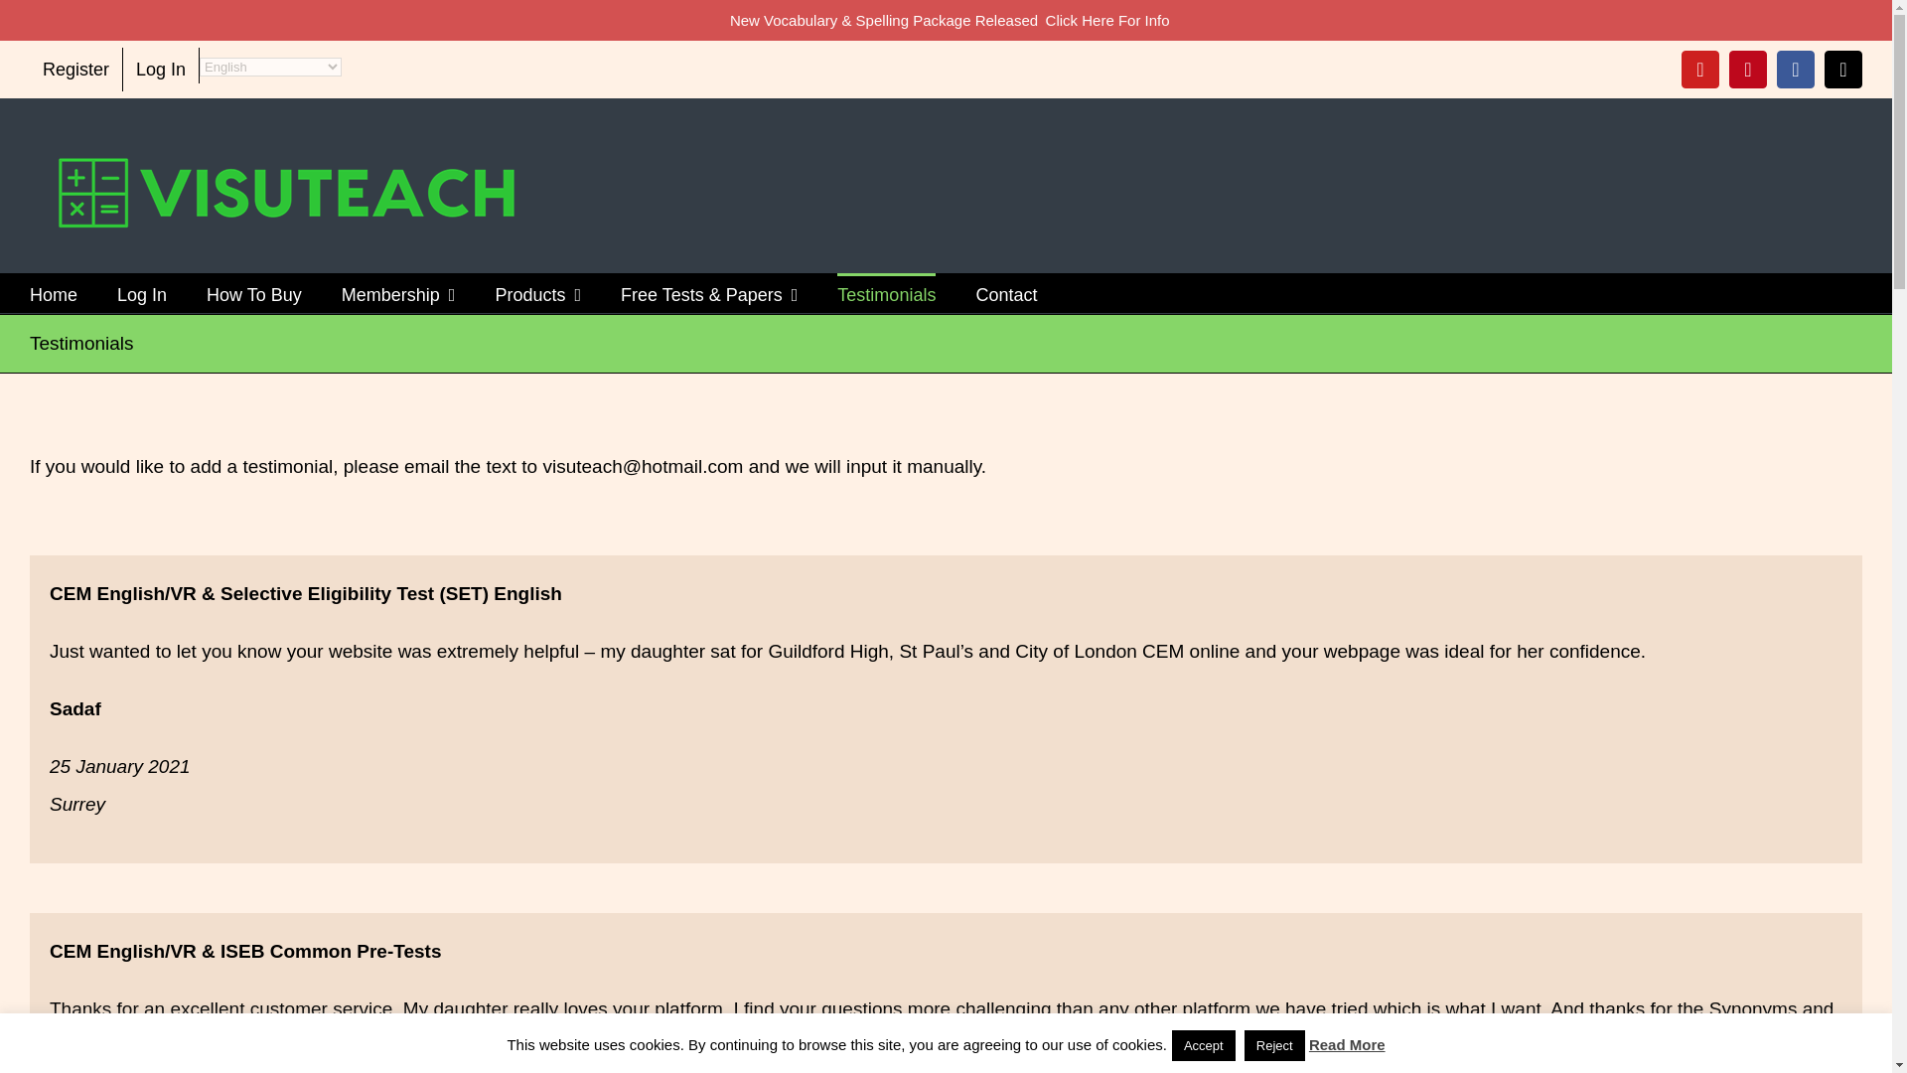  Describe the element at coordinates (161, 69) in the screenshot. I see `Log In` at that location.